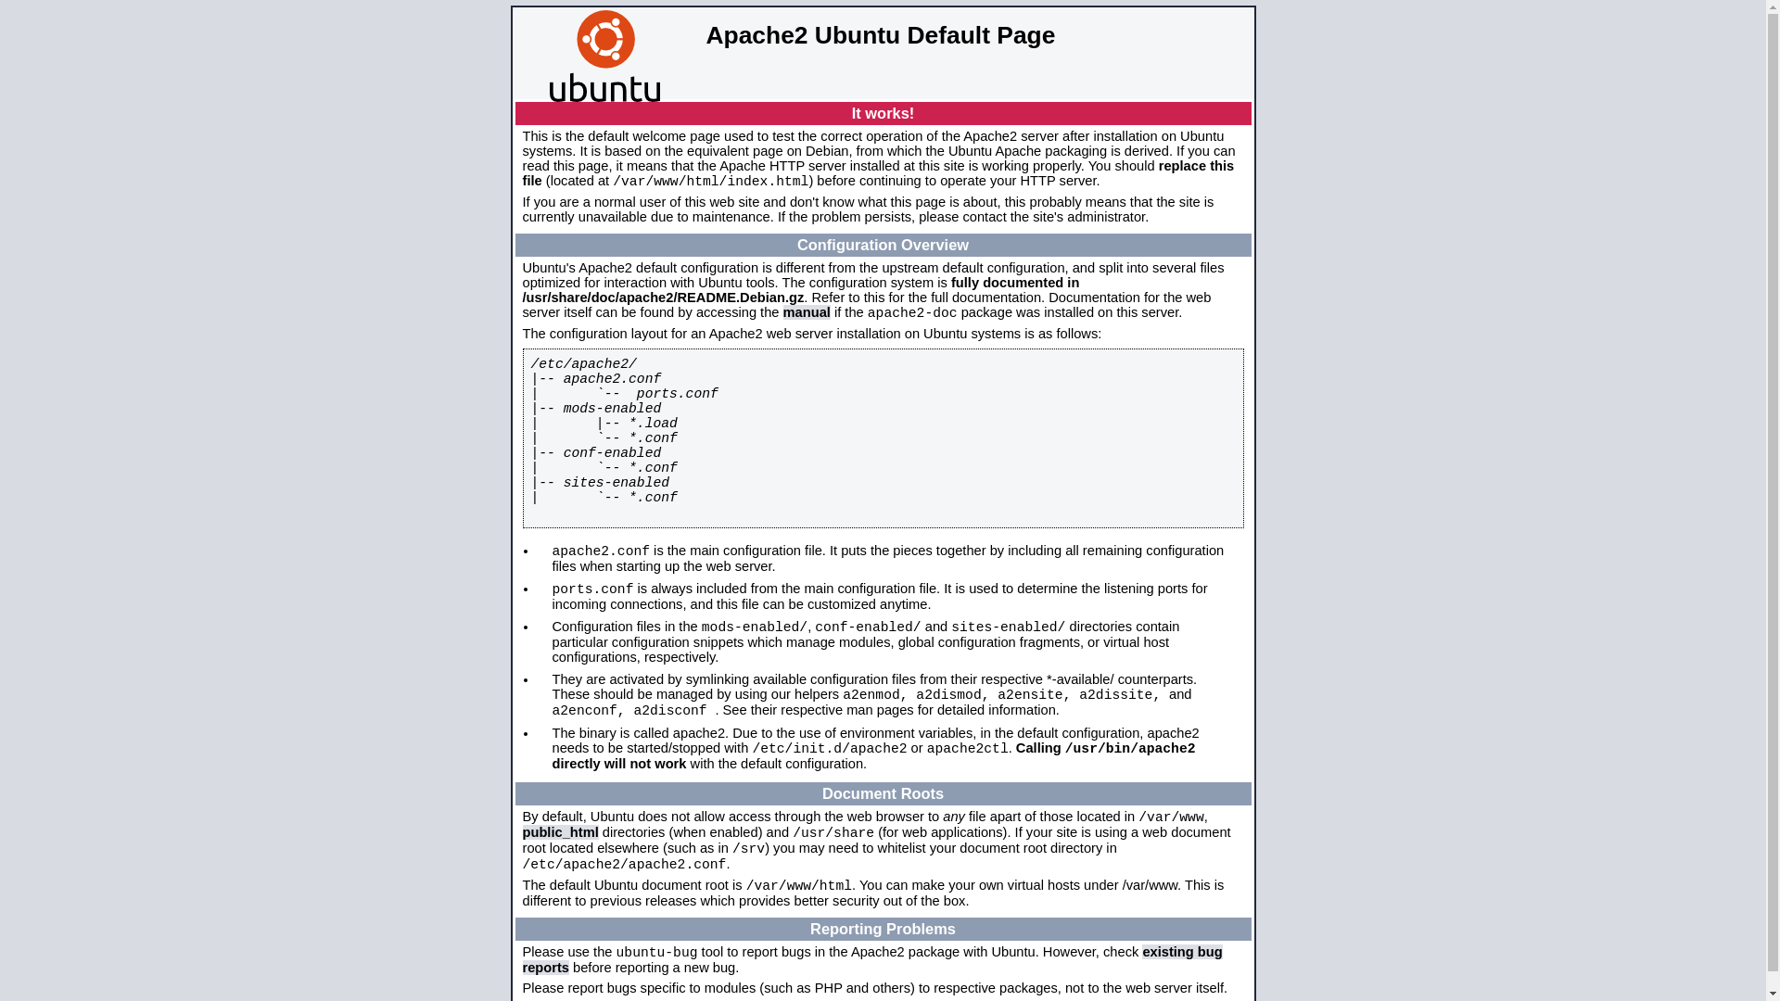 Image resolution: width=1780 pixels, height=1001 pixels. What do you see at coordinates (873, 960) in the screenshot?
I see `existing bug reports` at bounding box center [873, 960].